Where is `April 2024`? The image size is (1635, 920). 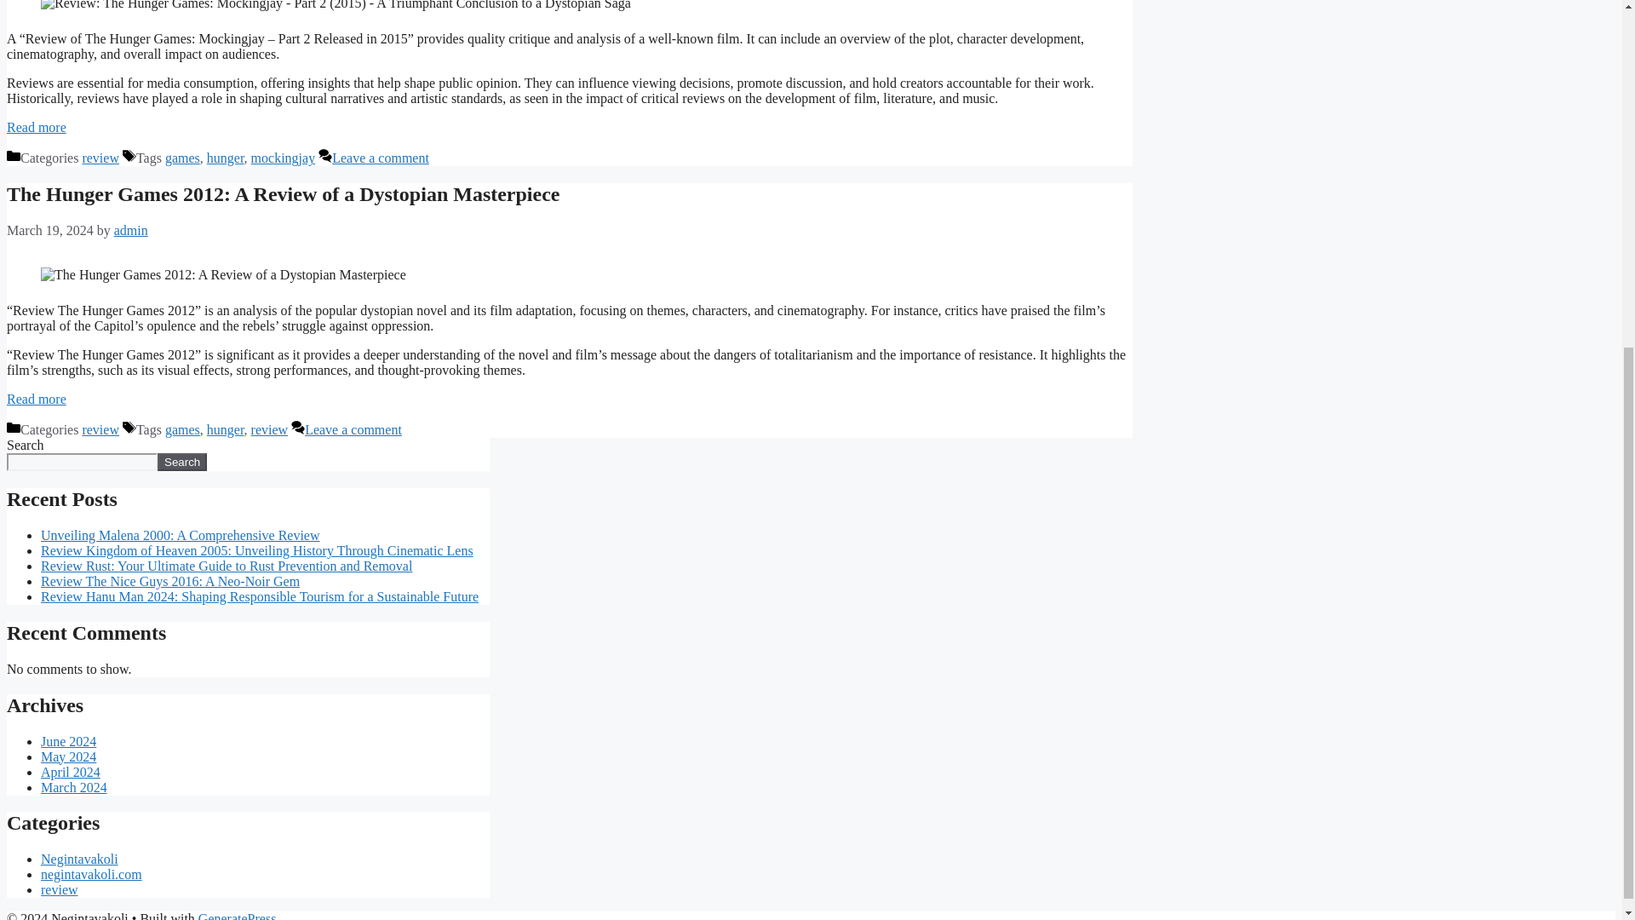
April 2024 is located at coordinates (70, 771).